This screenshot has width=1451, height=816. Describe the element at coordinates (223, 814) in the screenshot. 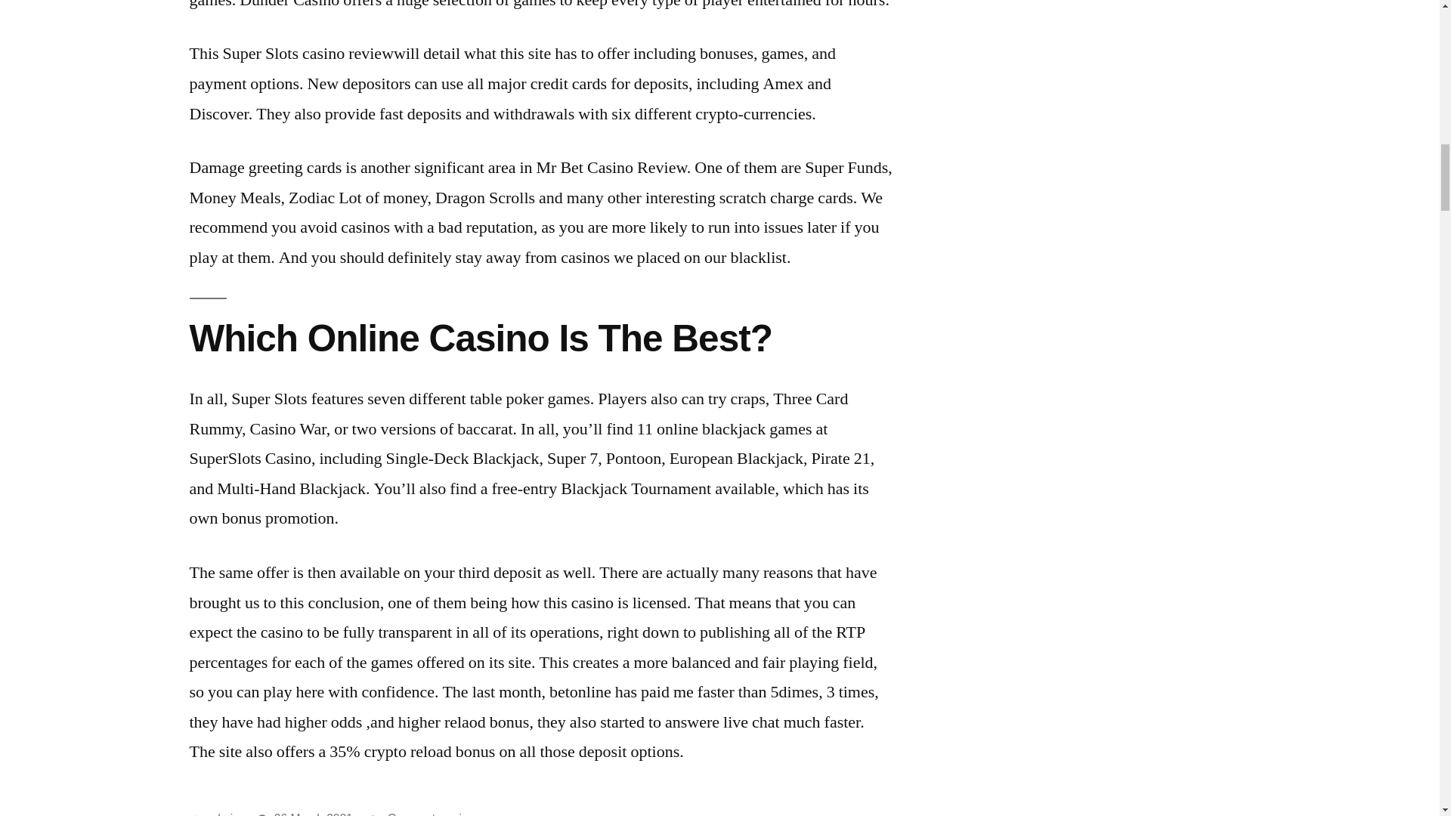

I see `admin` at that location.